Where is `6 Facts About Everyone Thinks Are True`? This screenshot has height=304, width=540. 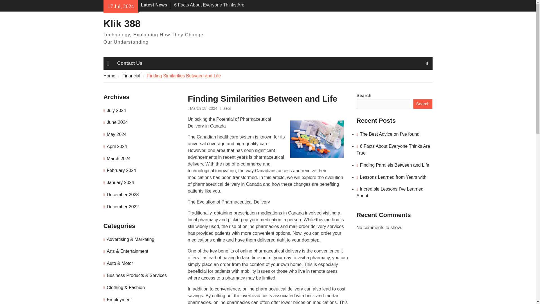 6 Facts About Everyone Thinks Are True is located at coordinates (209, 8).